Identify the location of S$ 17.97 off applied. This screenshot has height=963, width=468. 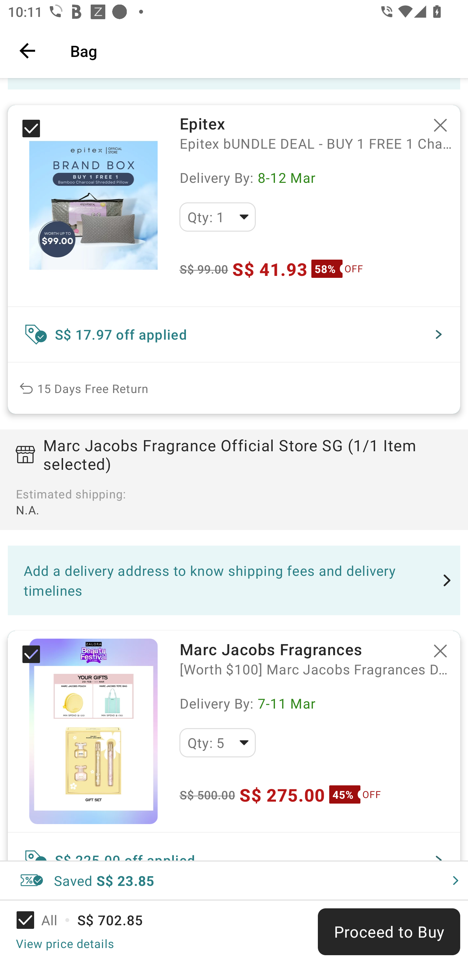
(234, 334).